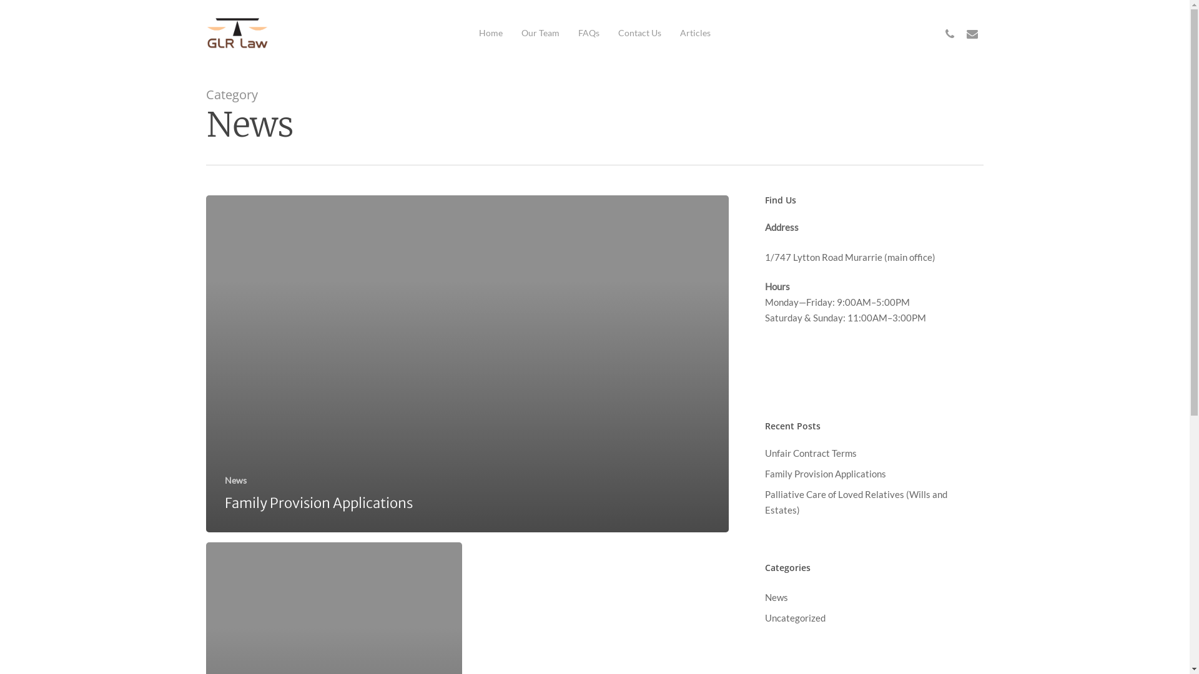 The width and height of the screenshot is (1199, 674). What do you see at coordinates (872, 598) in the screenshot?
I see `News` at bounding box center [872, 598].